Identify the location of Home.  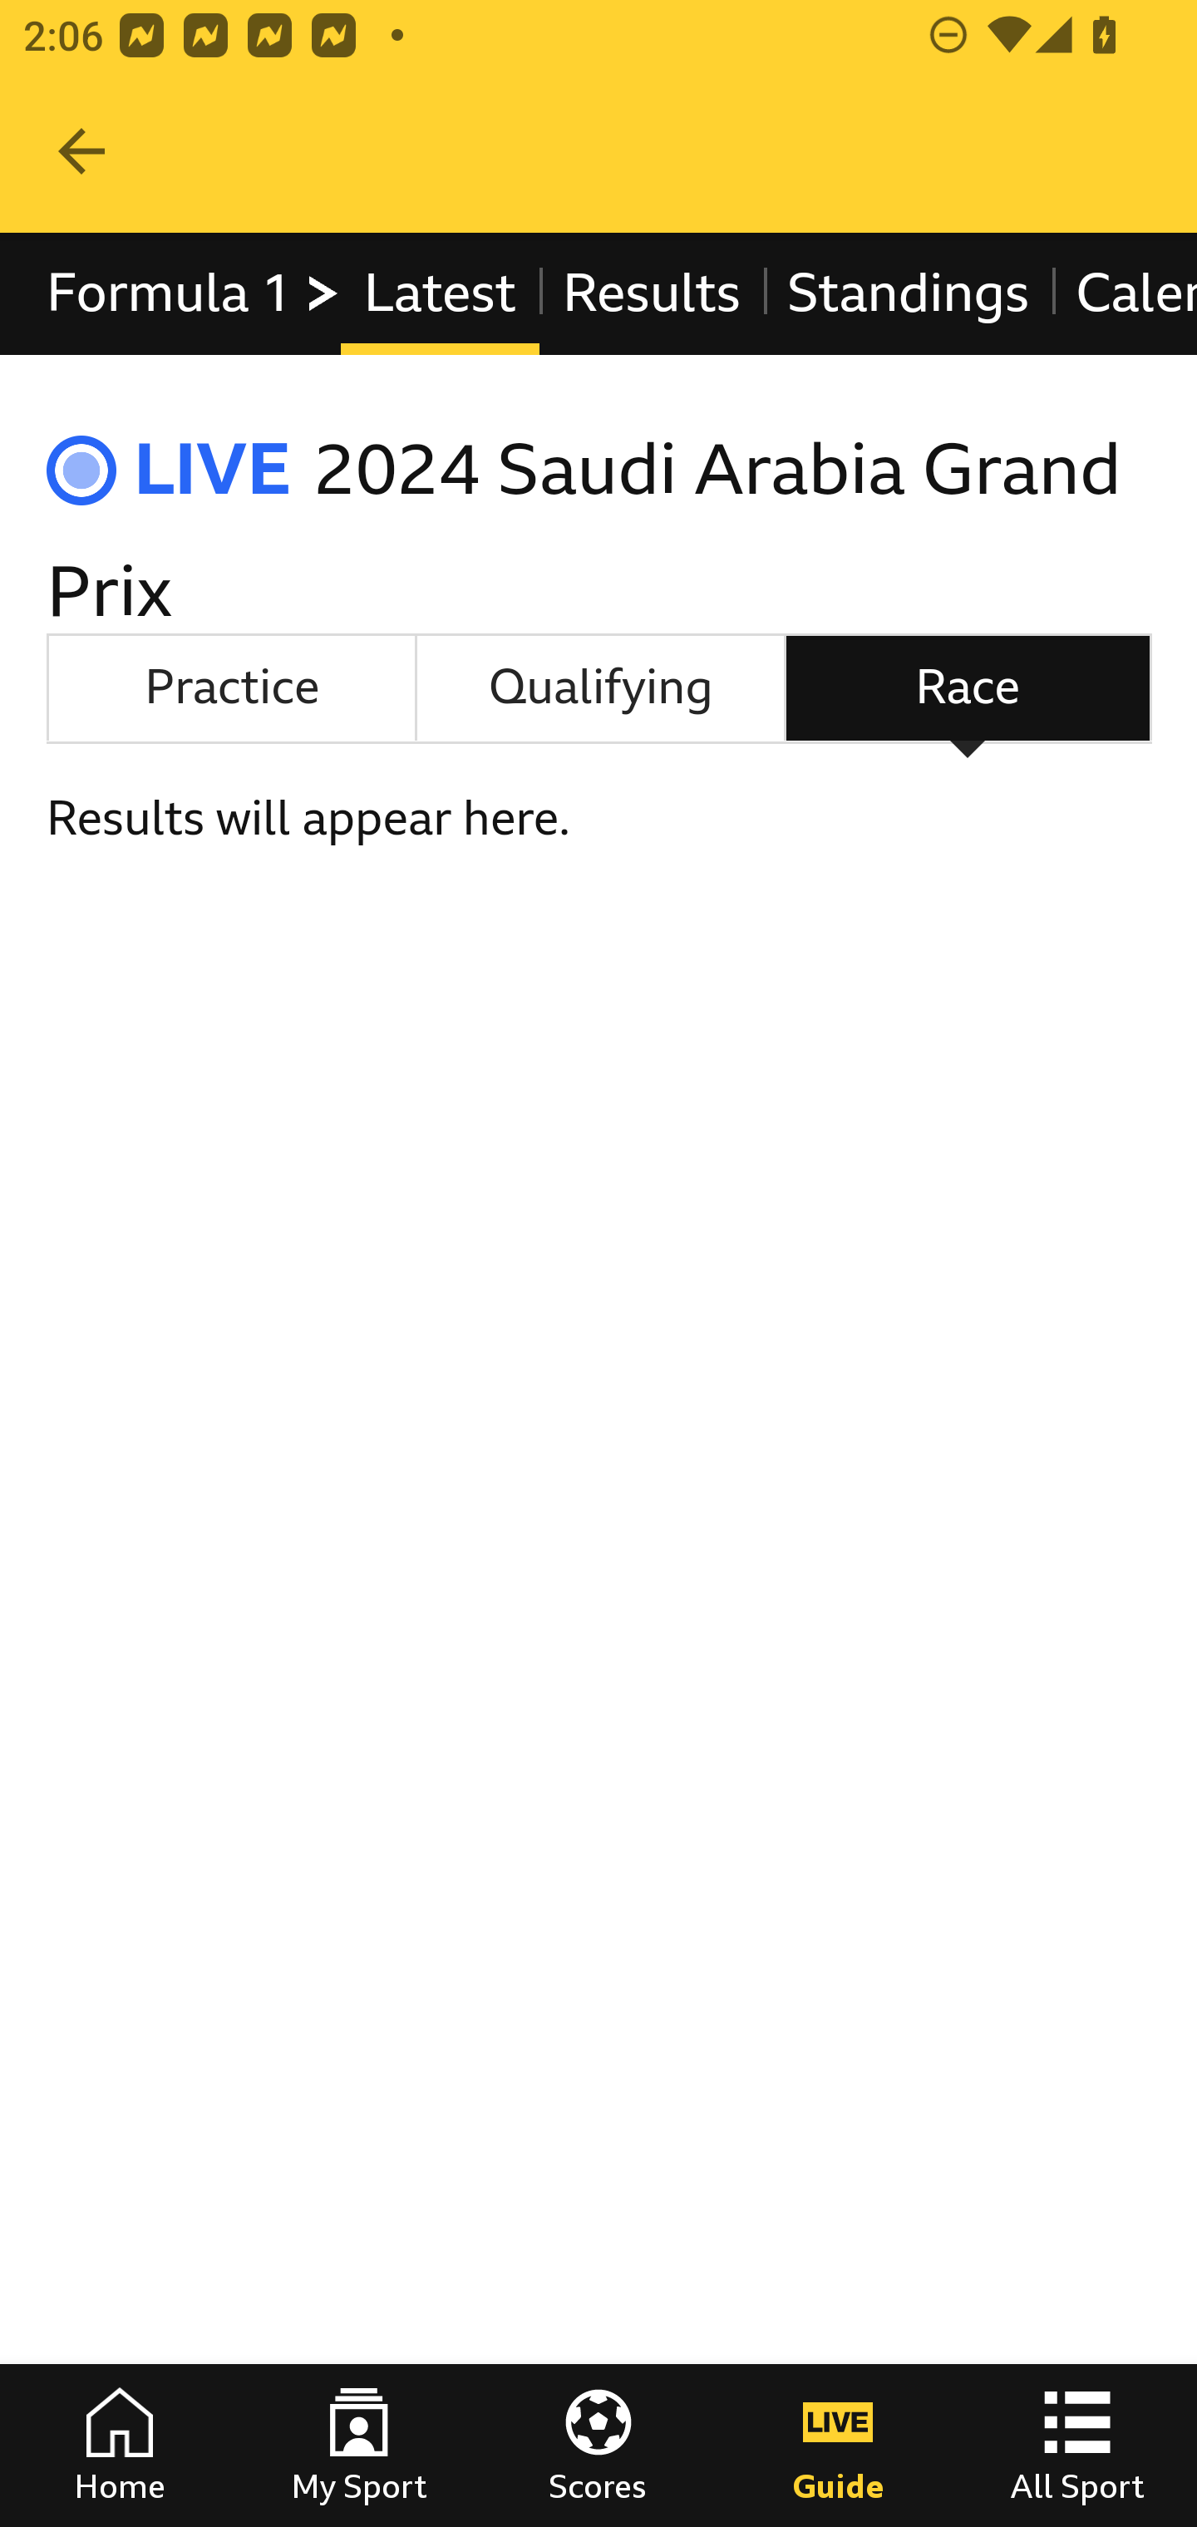
(120, 2446).